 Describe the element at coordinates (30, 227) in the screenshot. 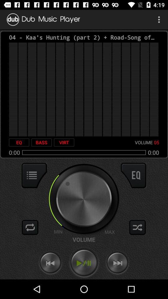

I see `toggle repeat option` at that location.